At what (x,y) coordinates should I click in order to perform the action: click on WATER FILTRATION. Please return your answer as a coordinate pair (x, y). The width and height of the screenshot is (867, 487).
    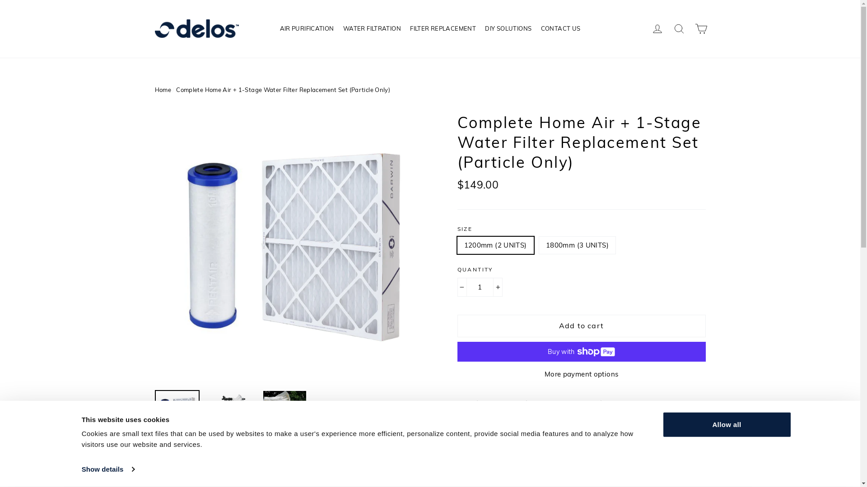
    Looking at the image, I should click on (372, 29).